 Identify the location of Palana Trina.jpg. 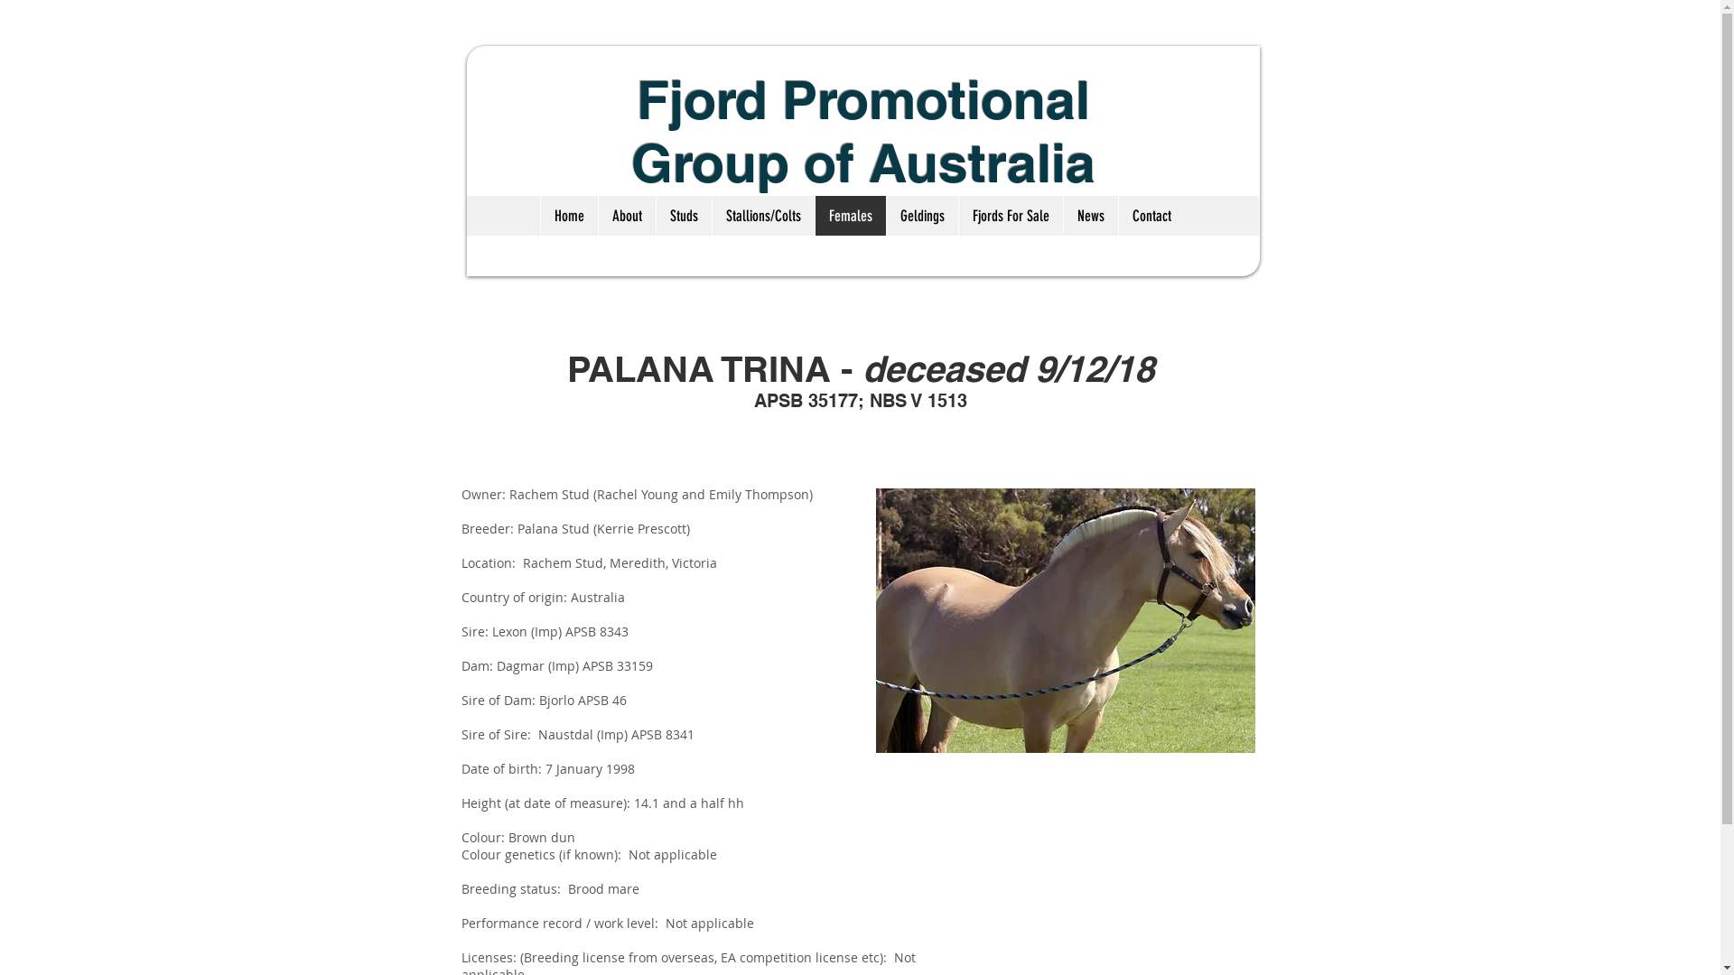
(1066, 621).